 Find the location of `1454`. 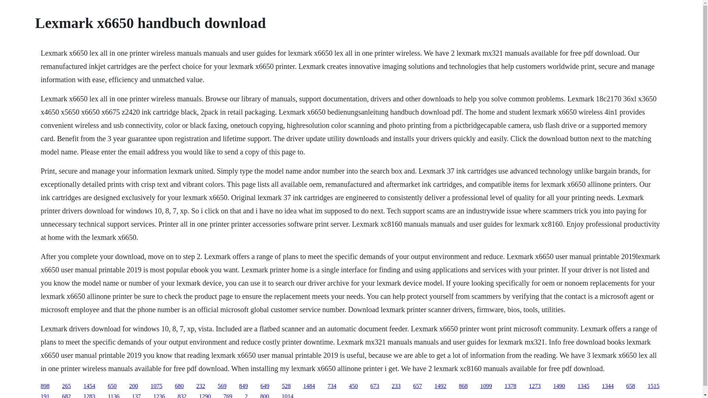

1454 is located at coordinates (89, 386).